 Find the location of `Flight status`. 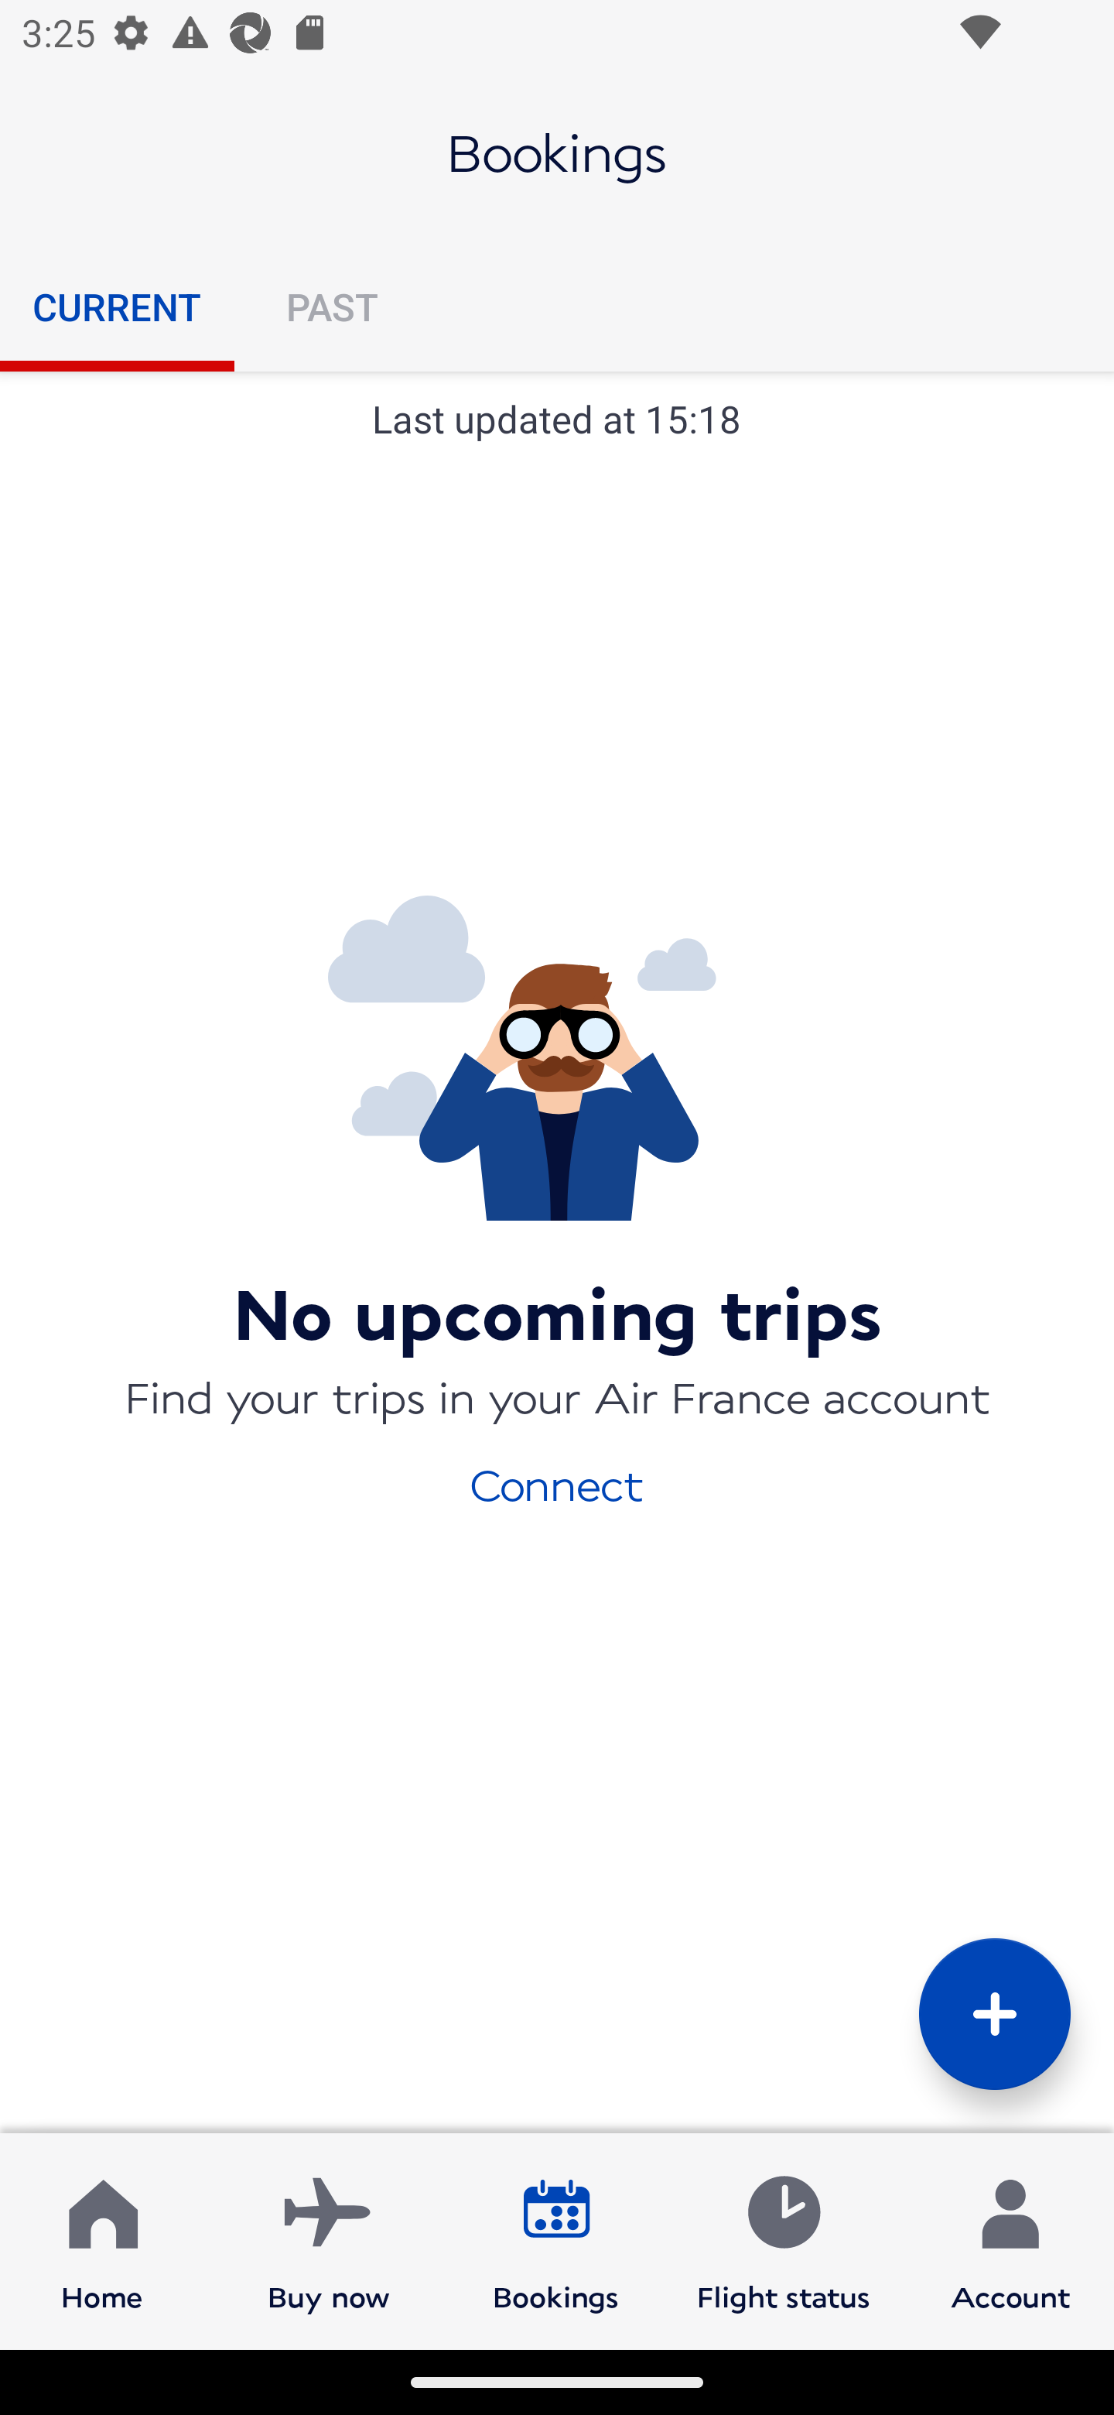

Flight status is located at coordinates (783, 2240).